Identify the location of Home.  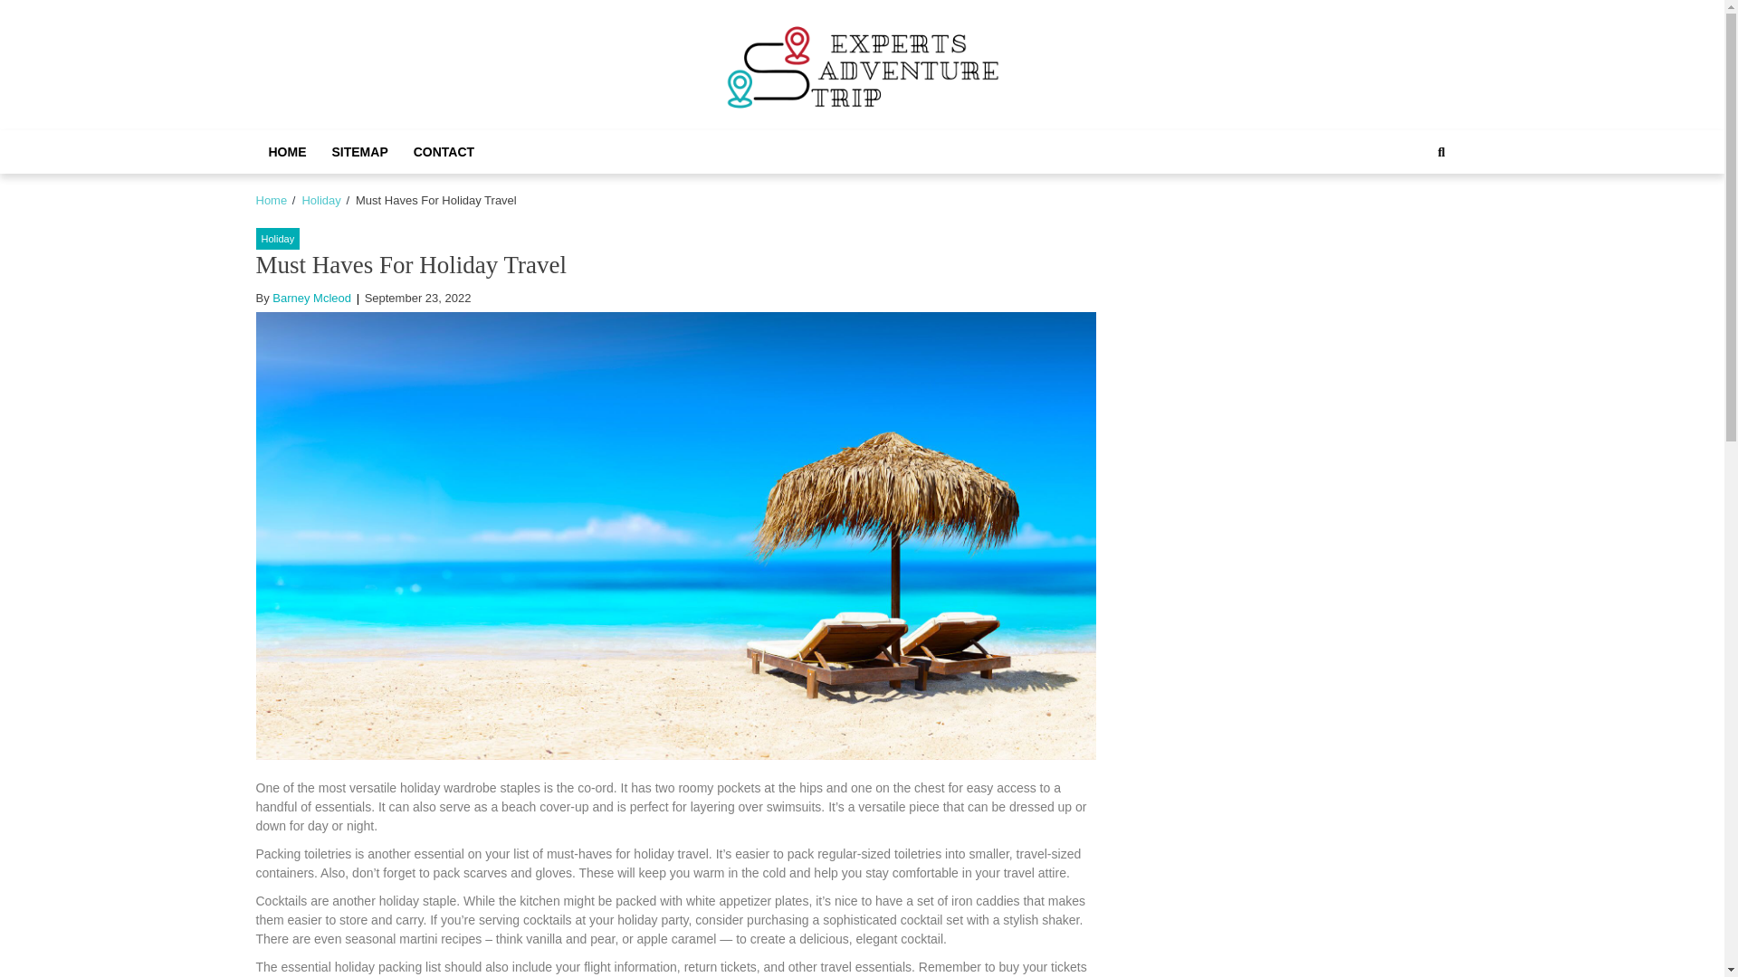
(271, 199).